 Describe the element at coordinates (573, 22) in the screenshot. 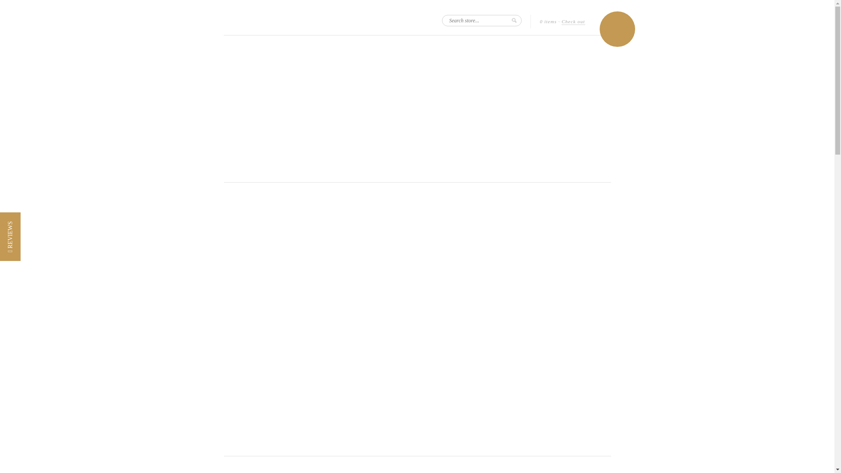

I see `Check out` at that location.